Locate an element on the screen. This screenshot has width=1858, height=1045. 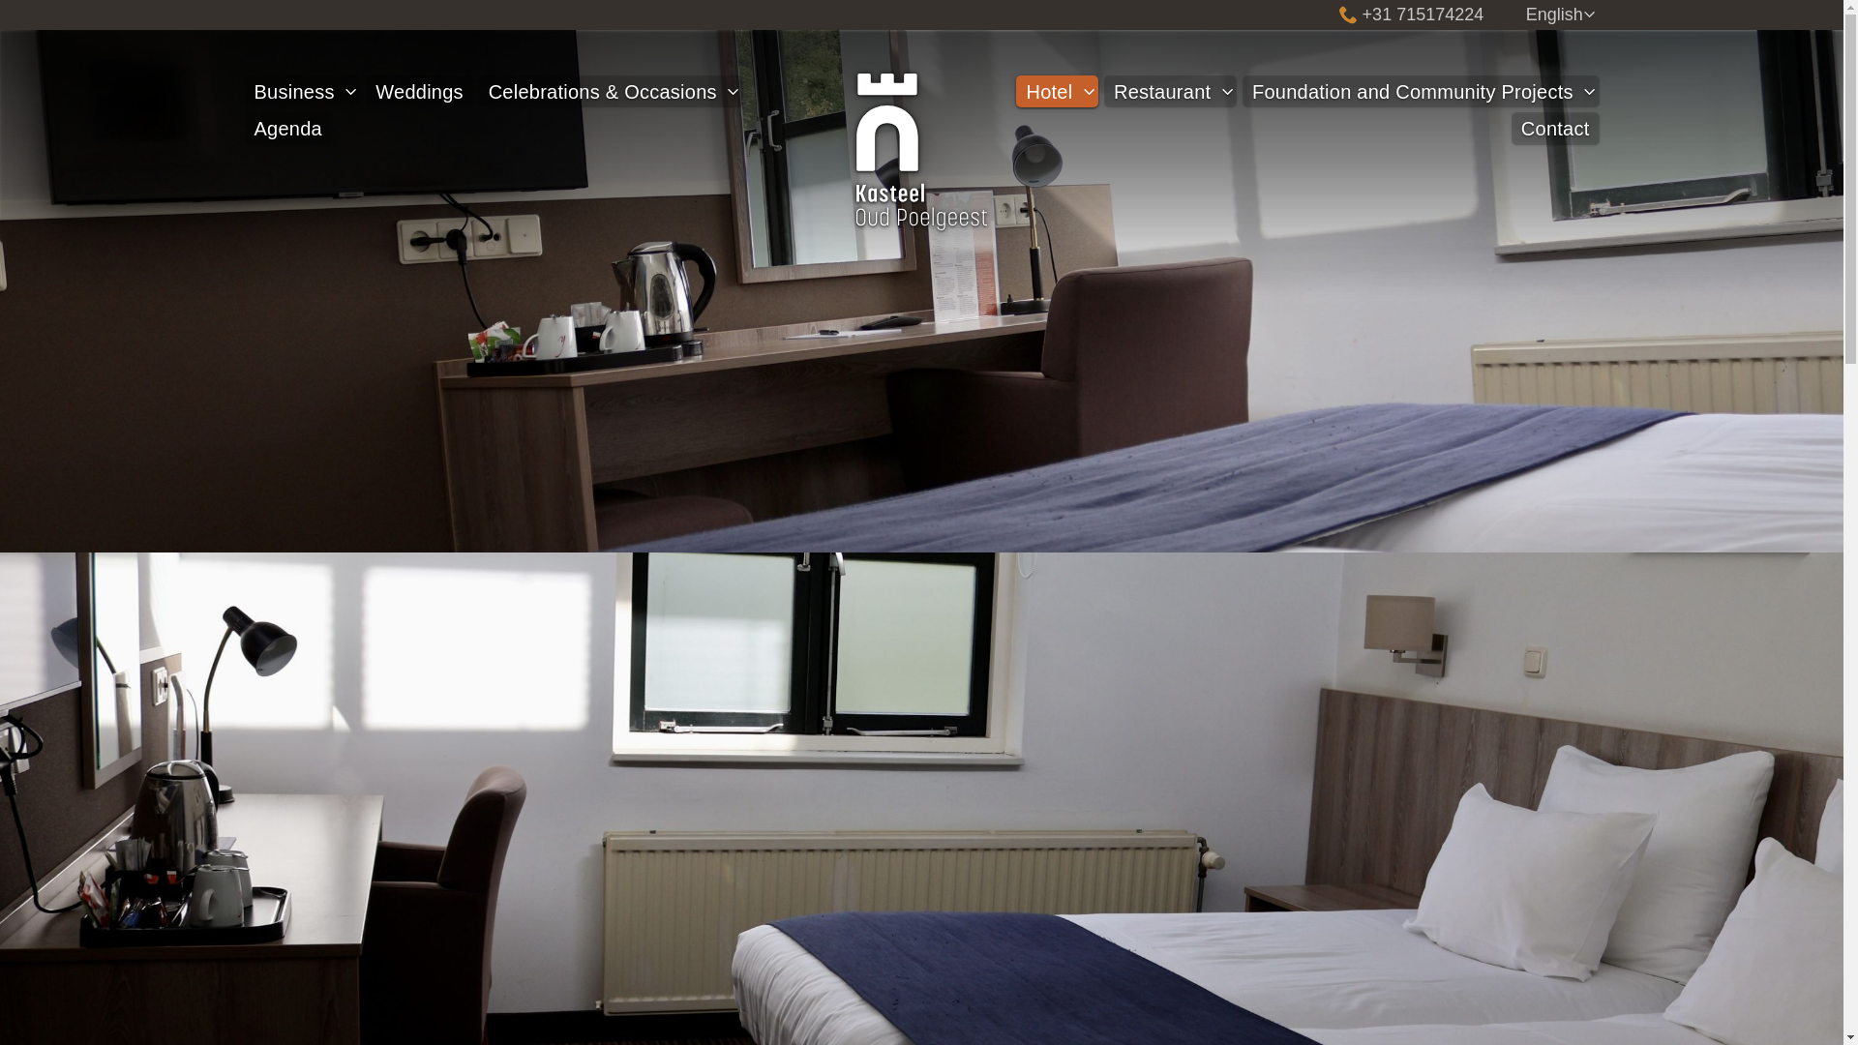
Contact is located at coordinates (1556, 128).